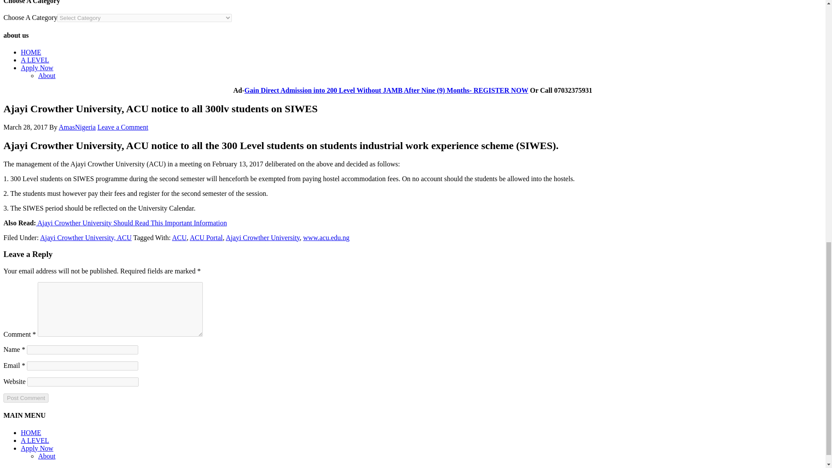 The height and width of the screenshot is (468, 832). Describe the element at coordinates (31, 52) in the screenshot. I see `HOME` at that location.